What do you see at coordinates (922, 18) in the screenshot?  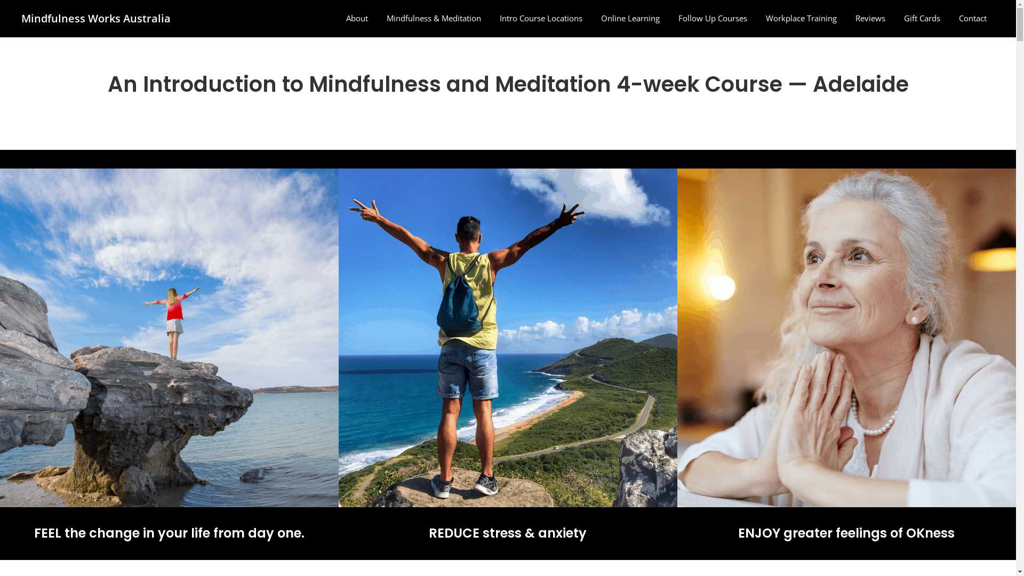 I see `Gift Cards` at bounding box center [922, 18].